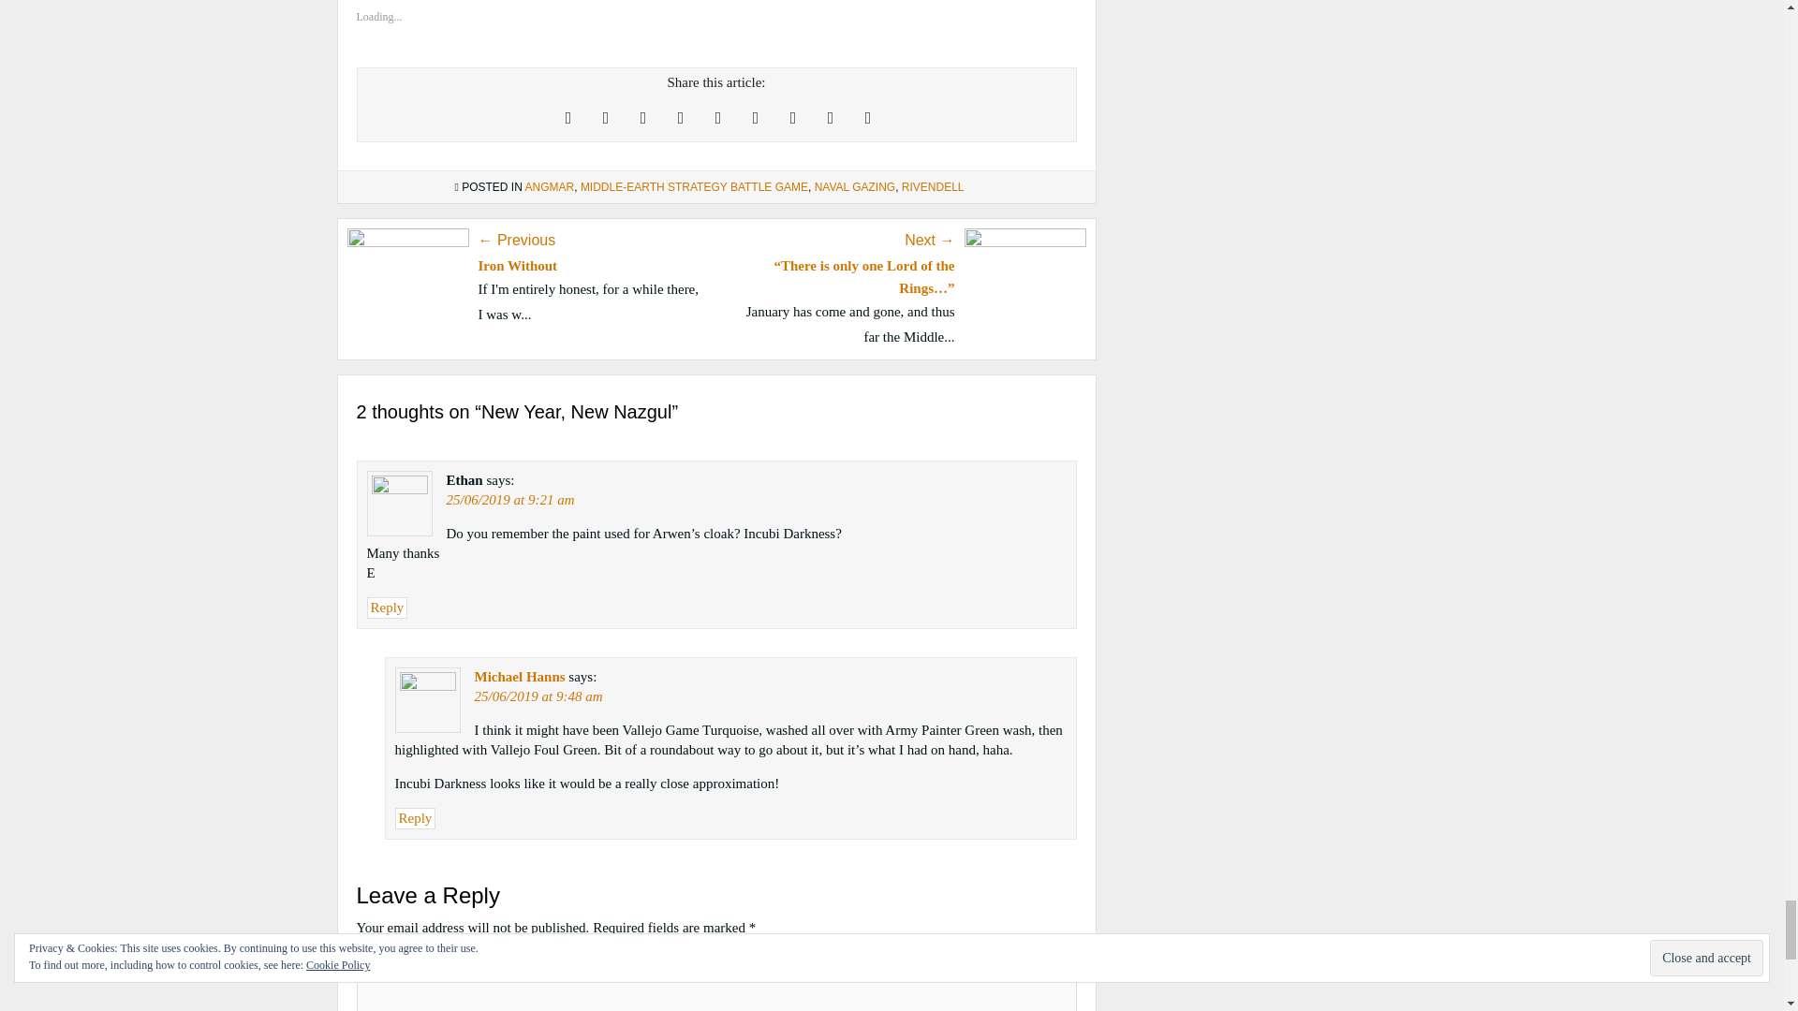  I want to click on Share this on Reddit, so click(717, 118).